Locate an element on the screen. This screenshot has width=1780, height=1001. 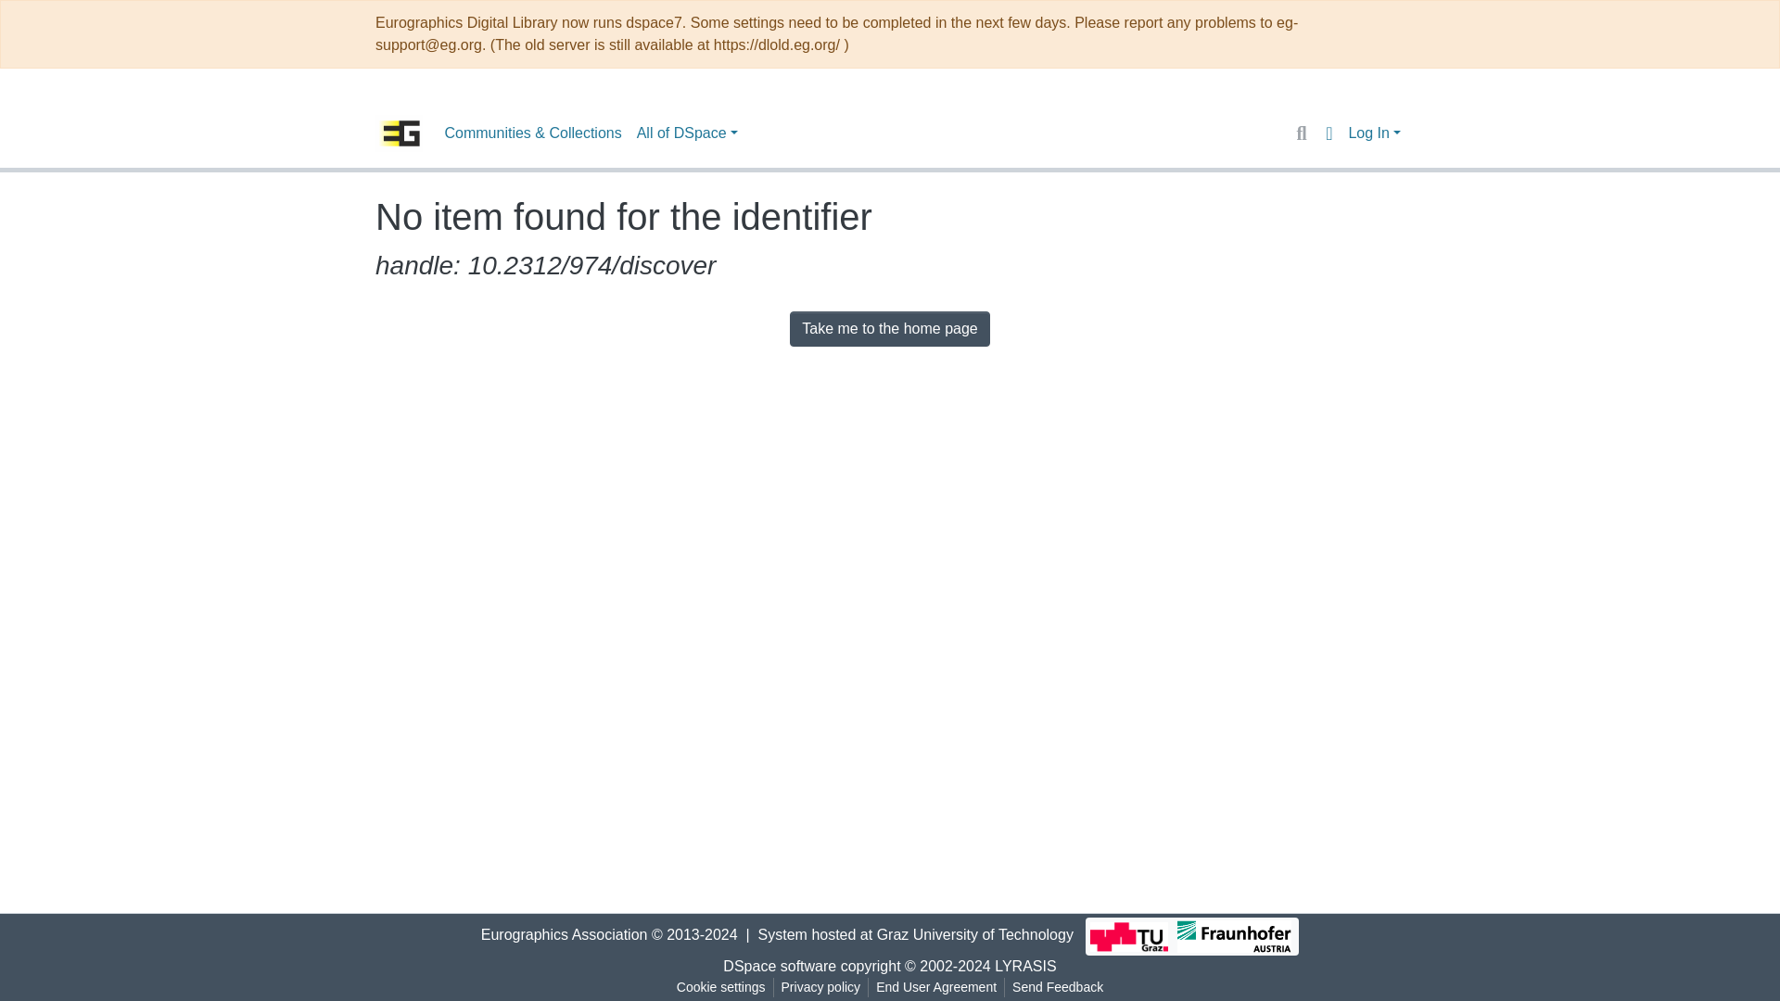
End User Agreement is located at coordinates (935, 987).